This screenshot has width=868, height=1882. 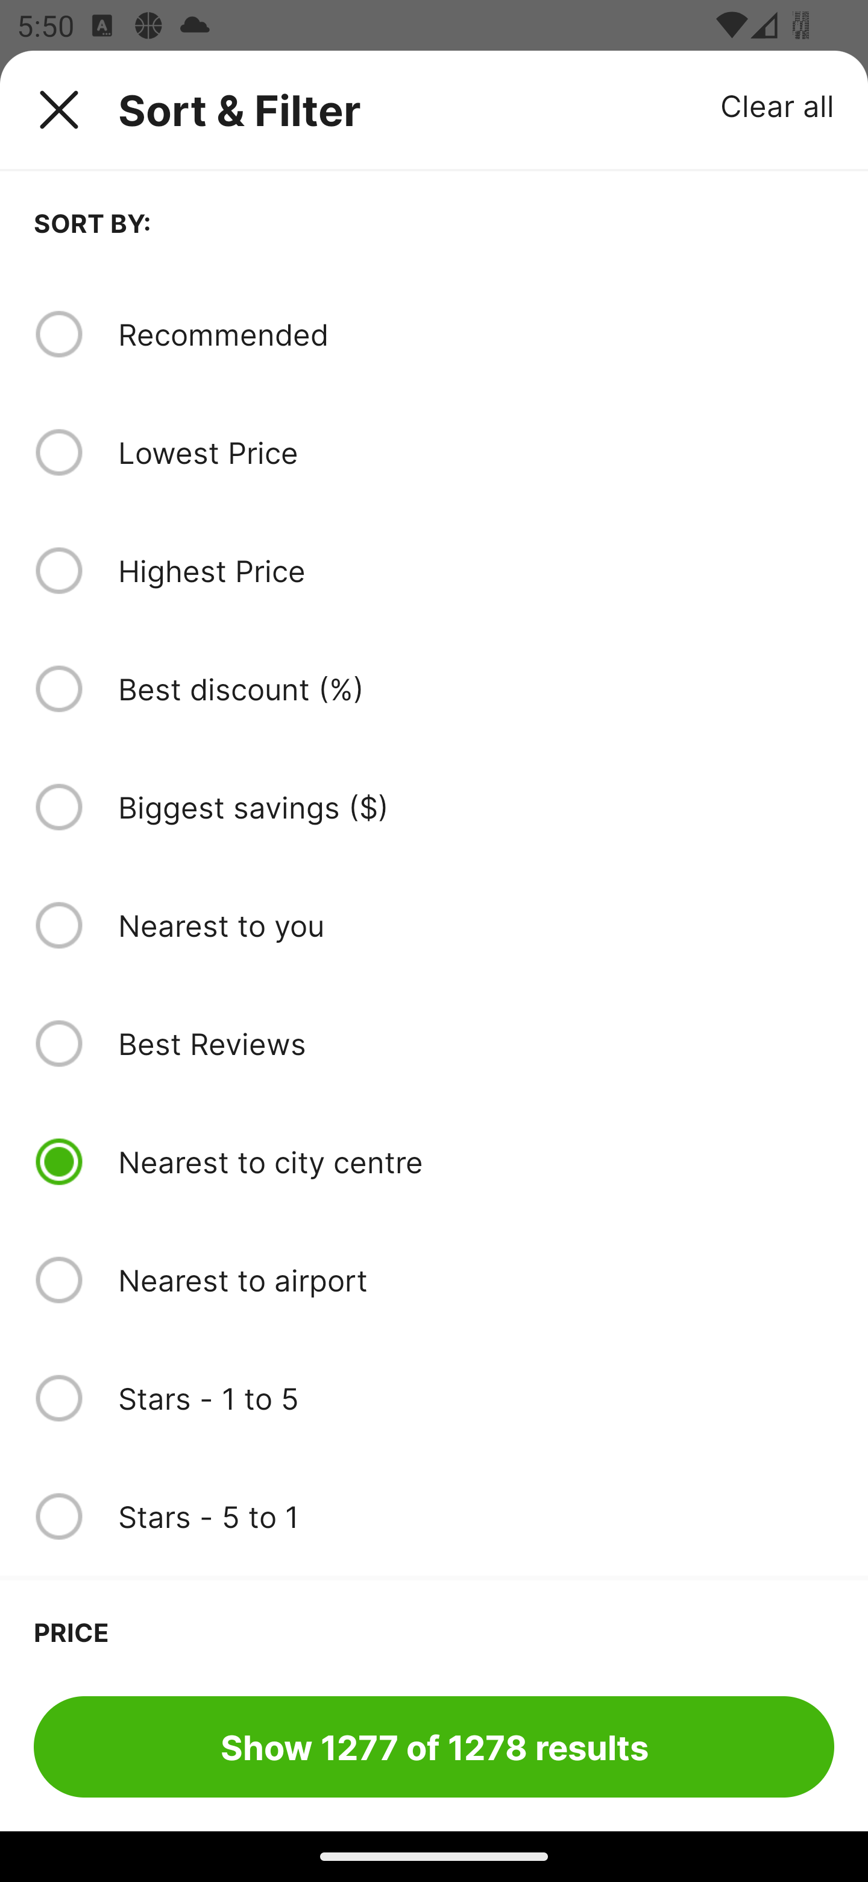 What do you see at coordinates (476, 925) in the screenshot?
I see `Nearest to you` at bounding box center [476, 925].